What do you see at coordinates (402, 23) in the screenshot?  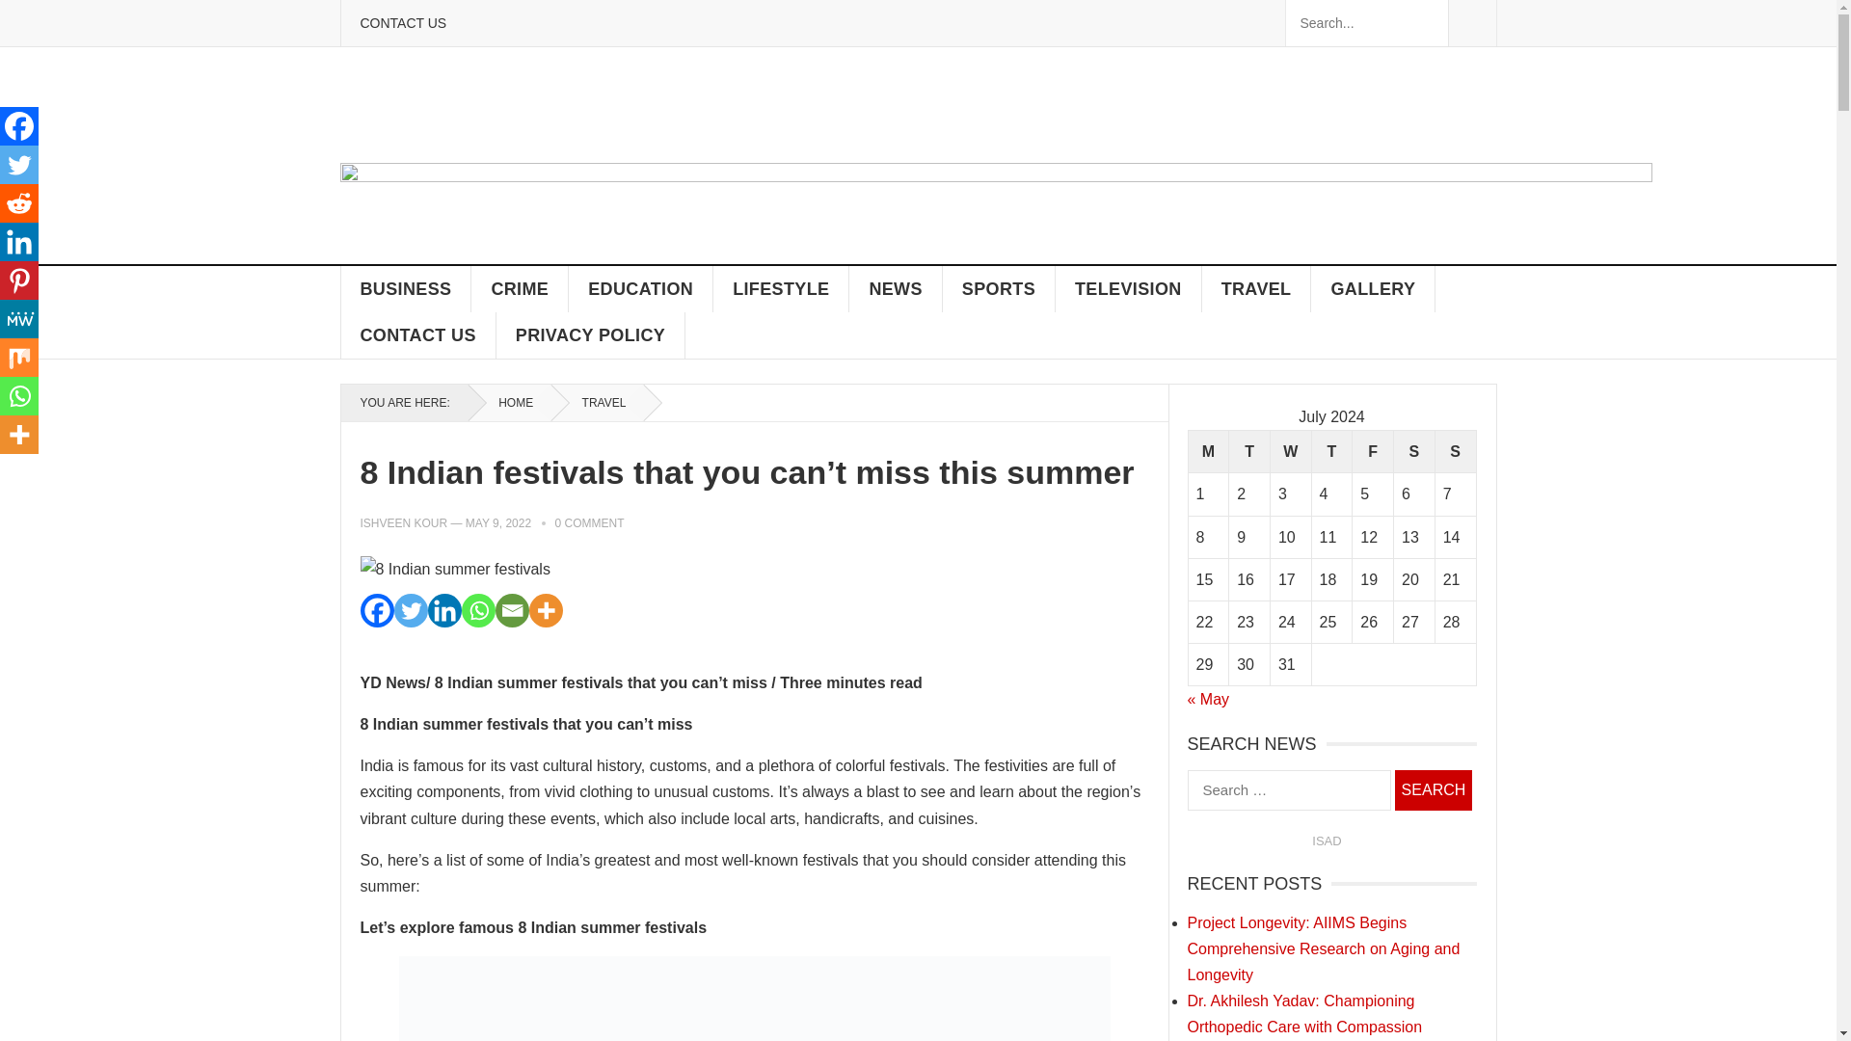 I see `CONTACT US` at bounding box center [402, 23].